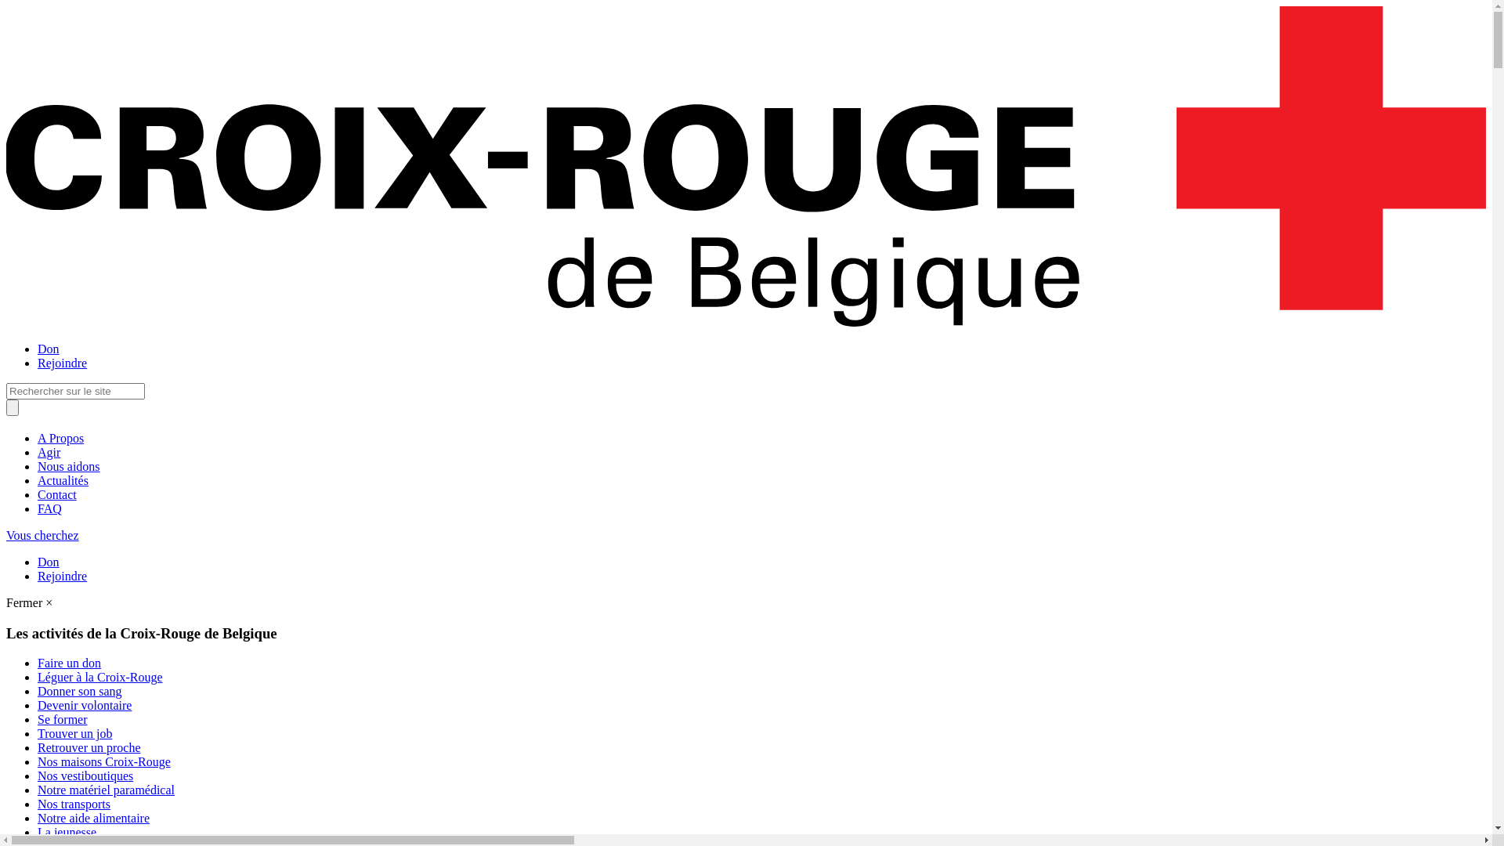  Describe the element at coordinates (85, 705) in the screenshot. I see `Devenir volontaire` at that location.